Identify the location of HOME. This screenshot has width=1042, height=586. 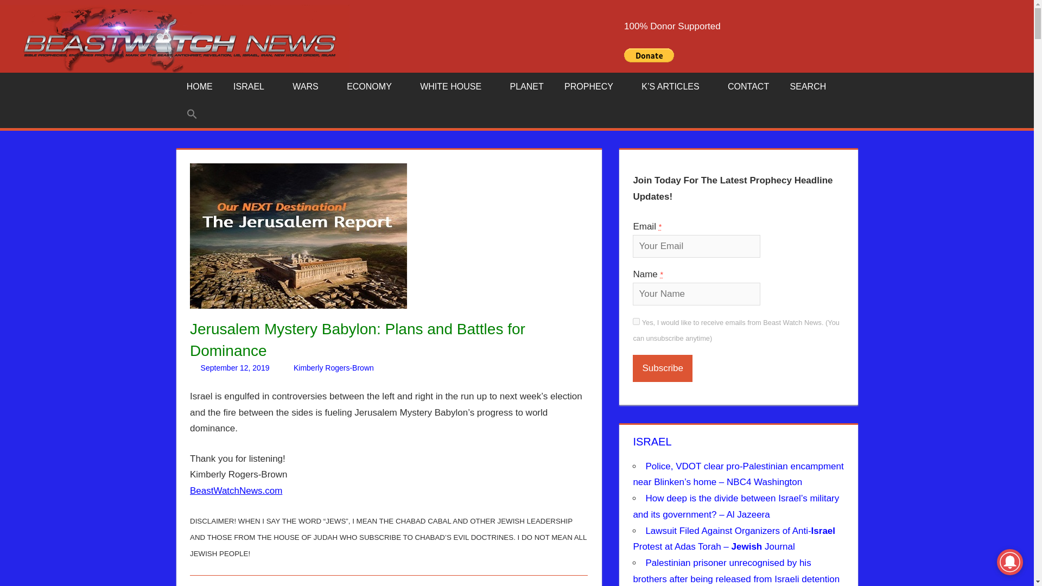
(199, 87).